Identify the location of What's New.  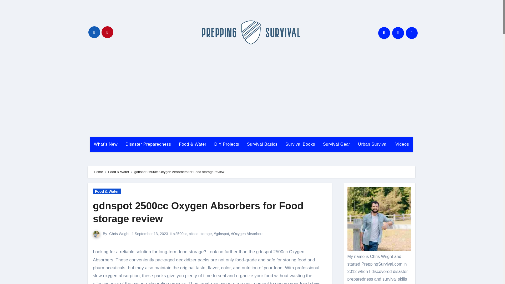
(106, 144).